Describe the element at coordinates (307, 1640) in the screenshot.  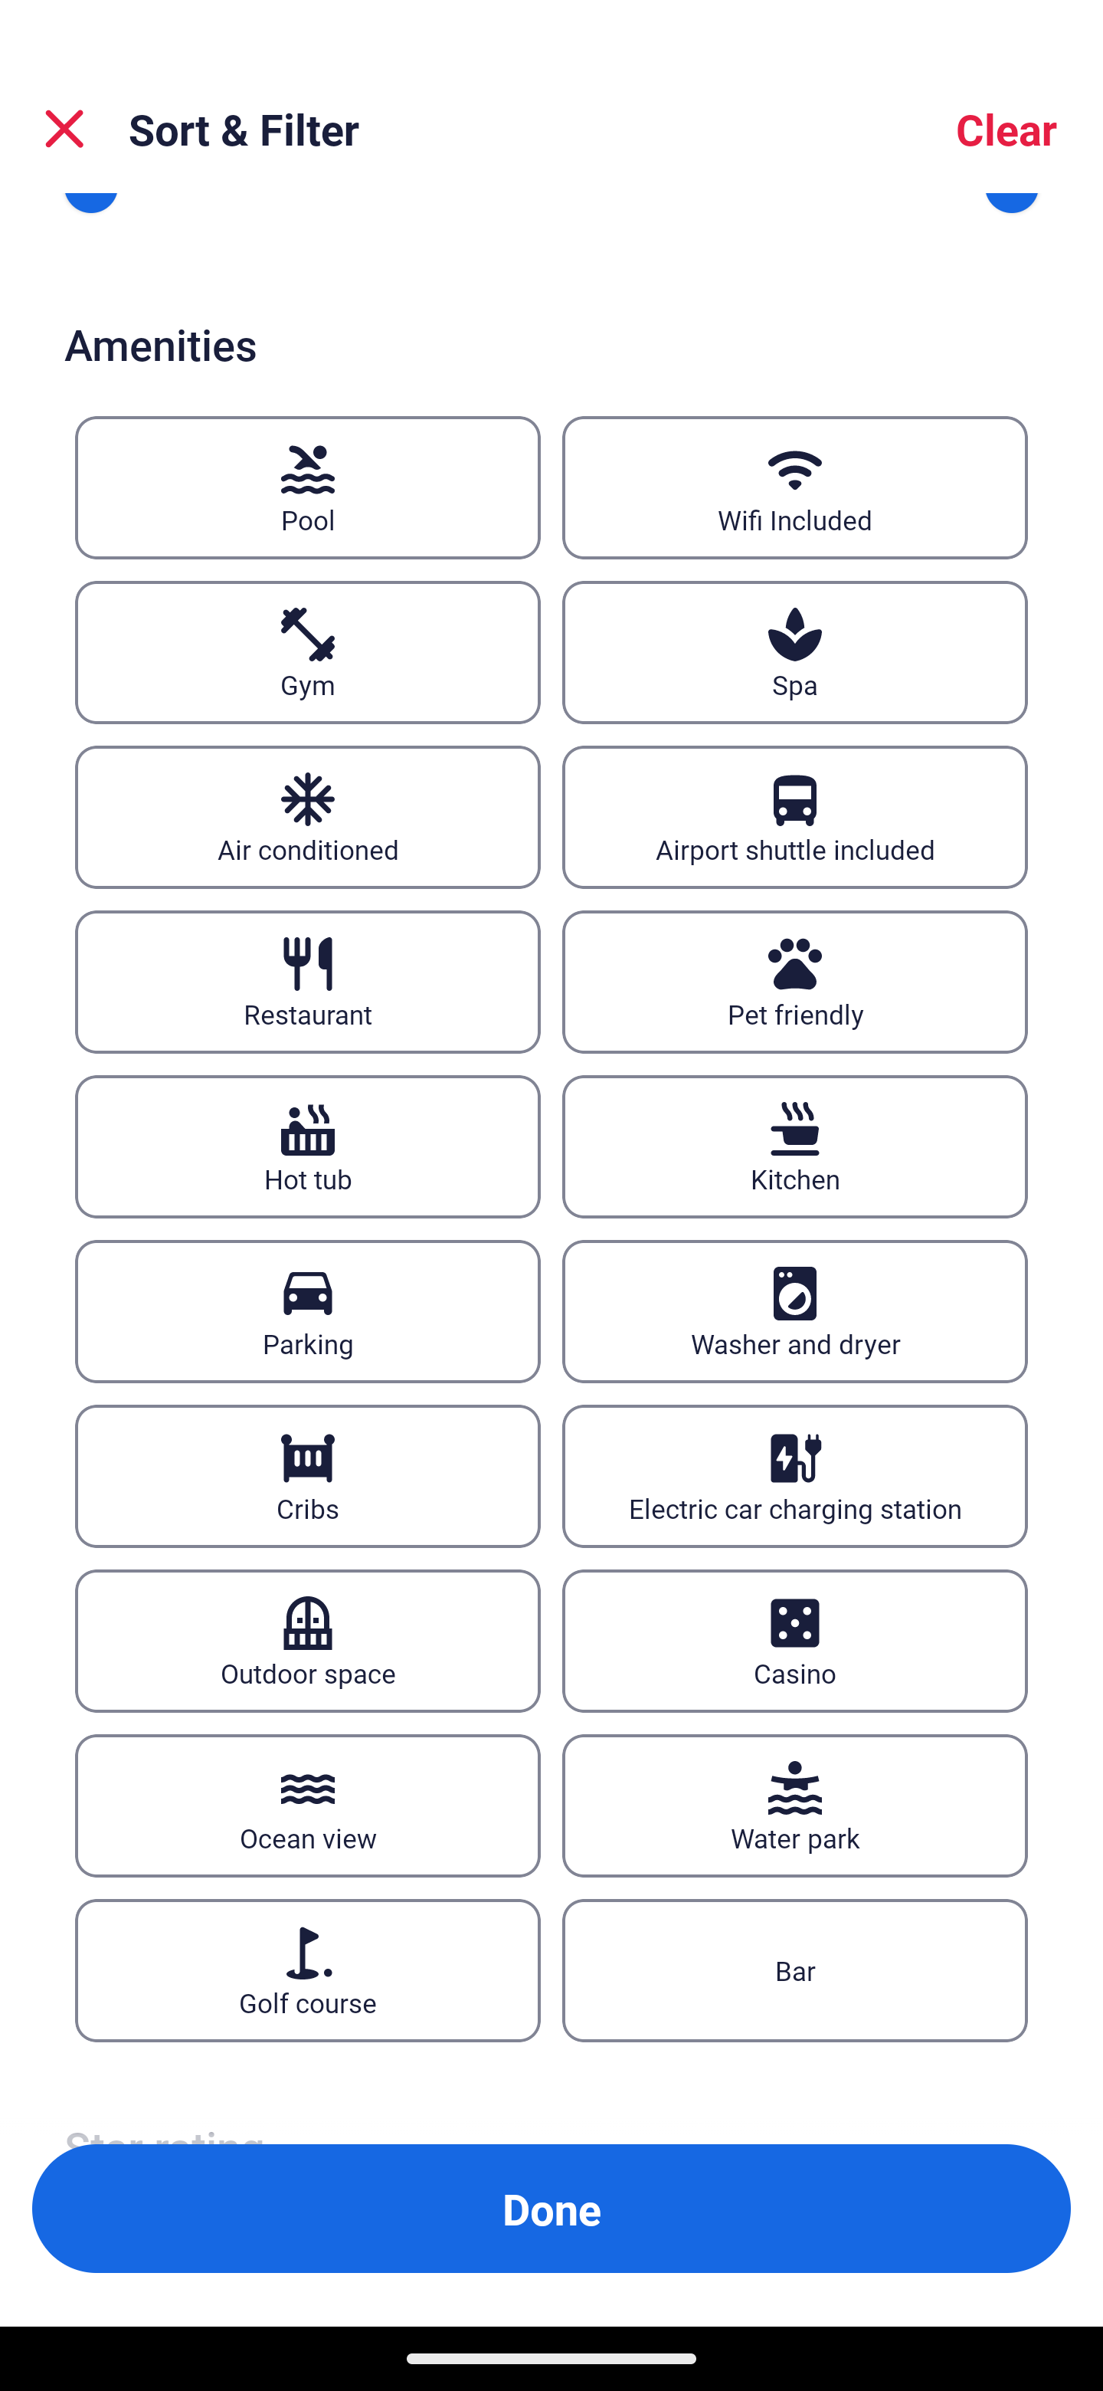
I see `Outdoor space` at that location.